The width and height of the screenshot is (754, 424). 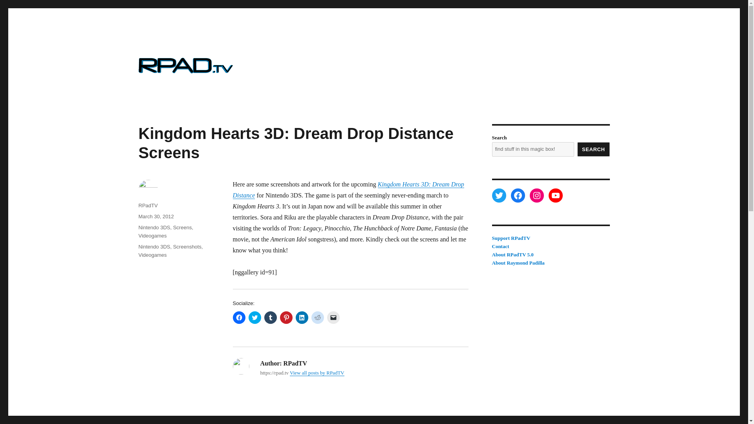 I want to click on Click to share on Reddit, so click(x=317, y=317).